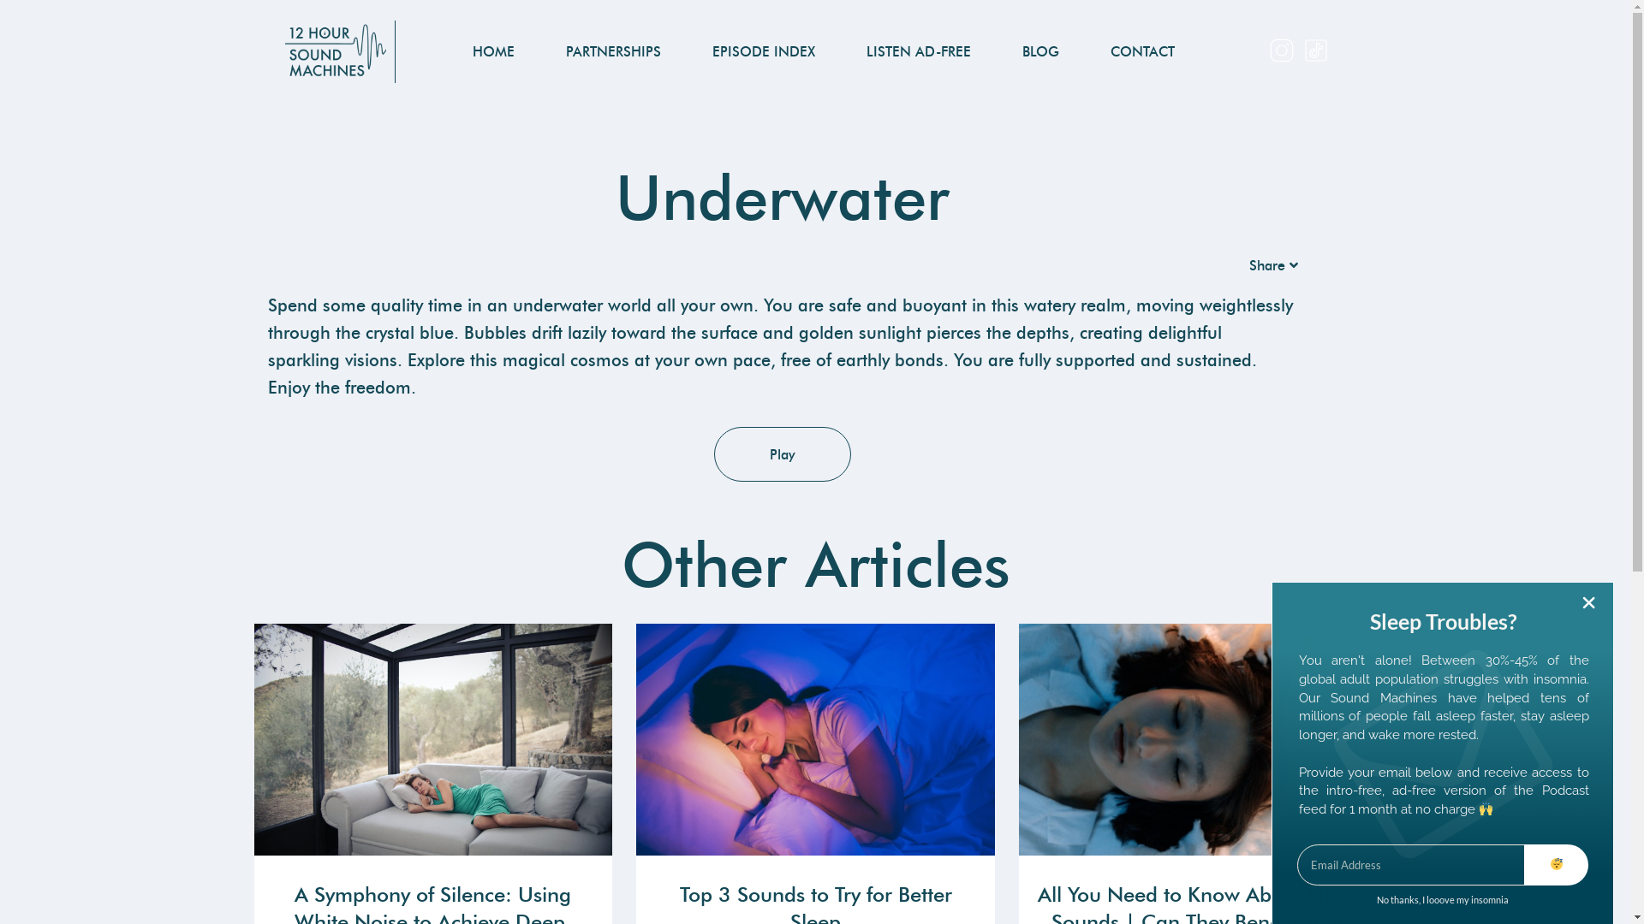 This screenshot has width=1644, height=924. Describe the element at coordinates (1142, 51) in the screenshot. I see `CONTACT` at that location.